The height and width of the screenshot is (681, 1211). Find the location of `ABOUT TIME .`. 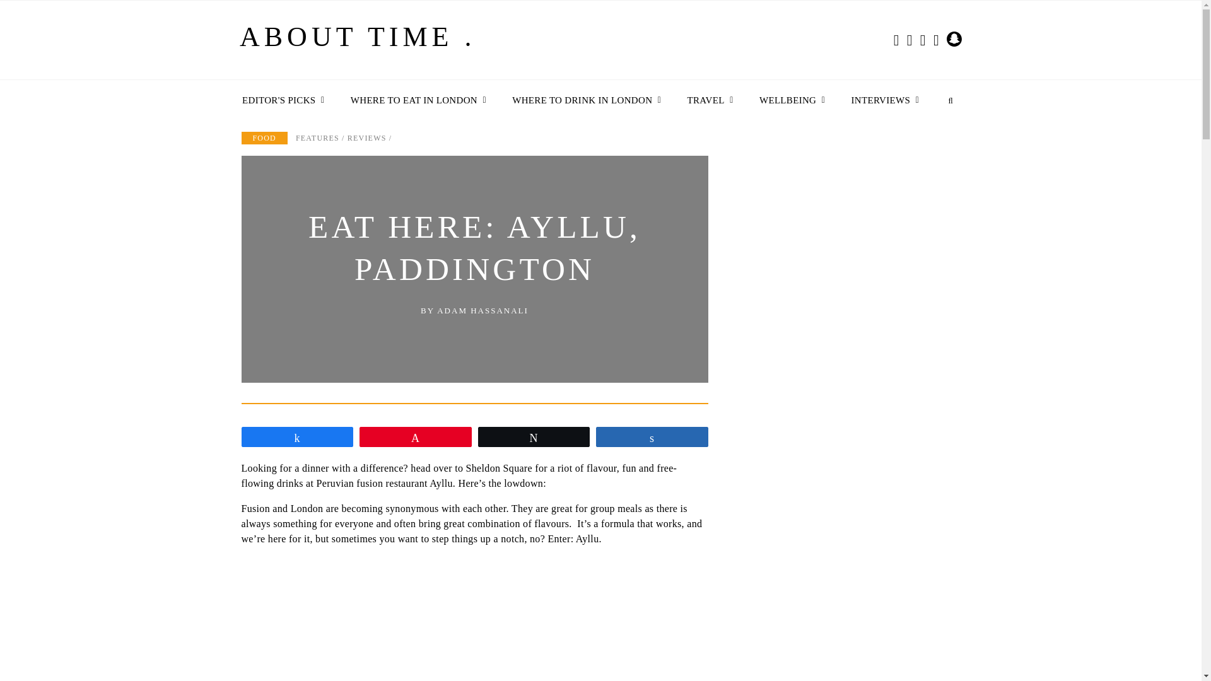

ABOUT TIME . is located at coordinates (358, 42).